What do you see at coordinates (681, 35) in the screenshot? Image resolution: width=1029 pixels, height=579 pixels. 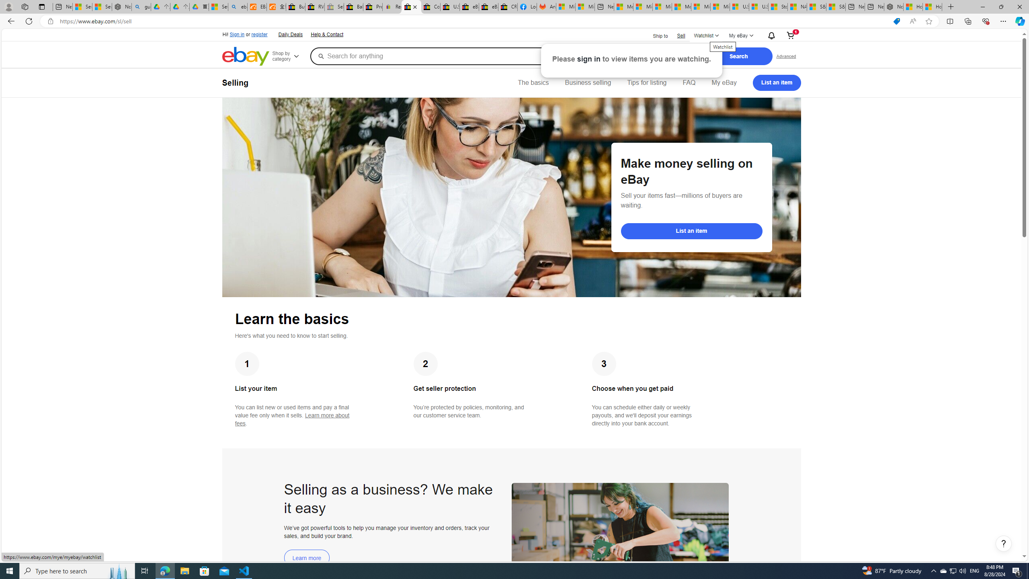 I see `Sell` at bounding box center [681, 35].